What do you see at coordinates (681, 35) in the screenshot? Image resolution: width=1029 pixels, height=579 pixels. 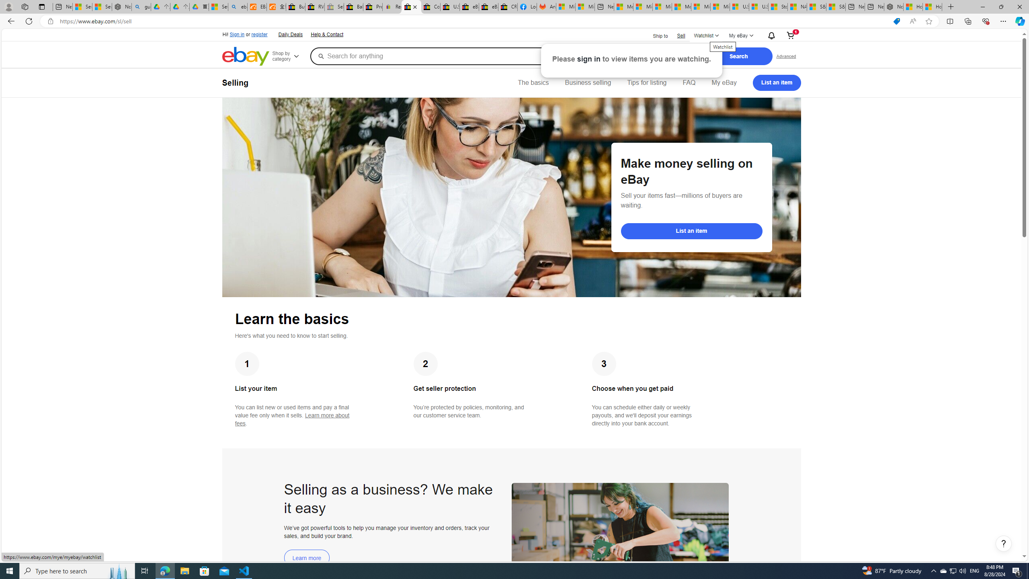 I see `Sell` at bounding box center [681, 35].